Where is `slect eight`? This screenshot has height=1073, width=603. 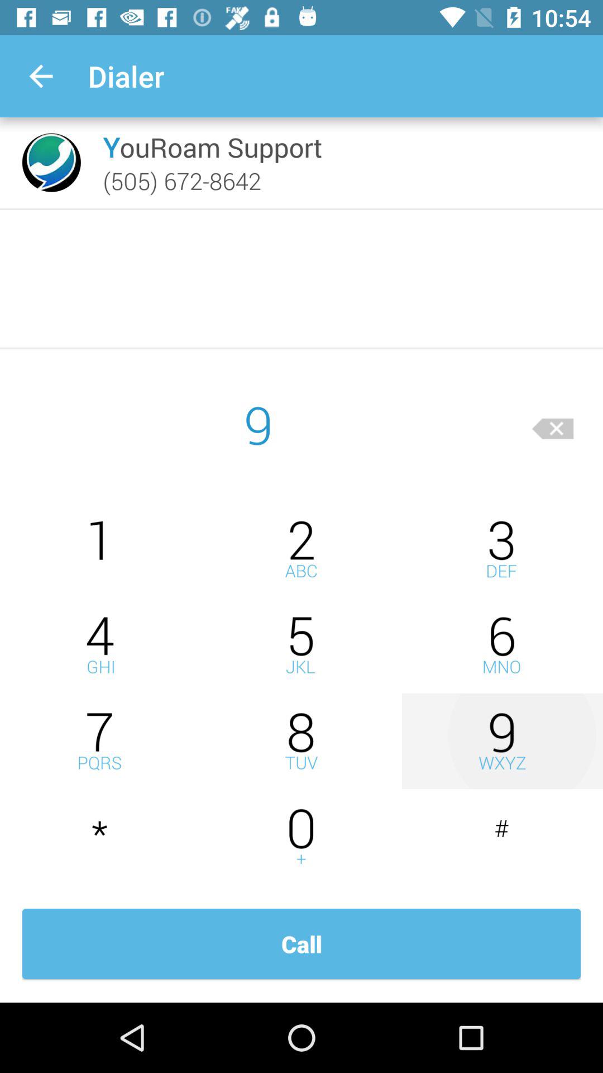 slect eight is located at coordinates (301, 741).